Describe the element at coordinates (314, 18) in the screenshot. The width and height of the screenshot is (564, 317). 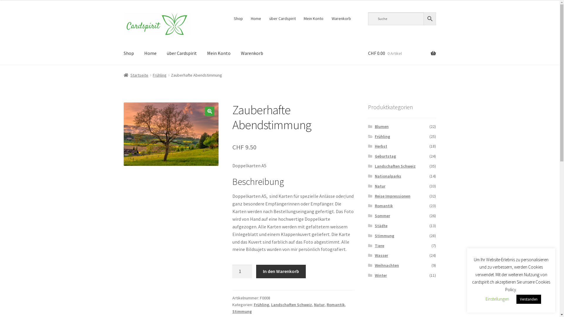
I see `Mein Konto` at that location.